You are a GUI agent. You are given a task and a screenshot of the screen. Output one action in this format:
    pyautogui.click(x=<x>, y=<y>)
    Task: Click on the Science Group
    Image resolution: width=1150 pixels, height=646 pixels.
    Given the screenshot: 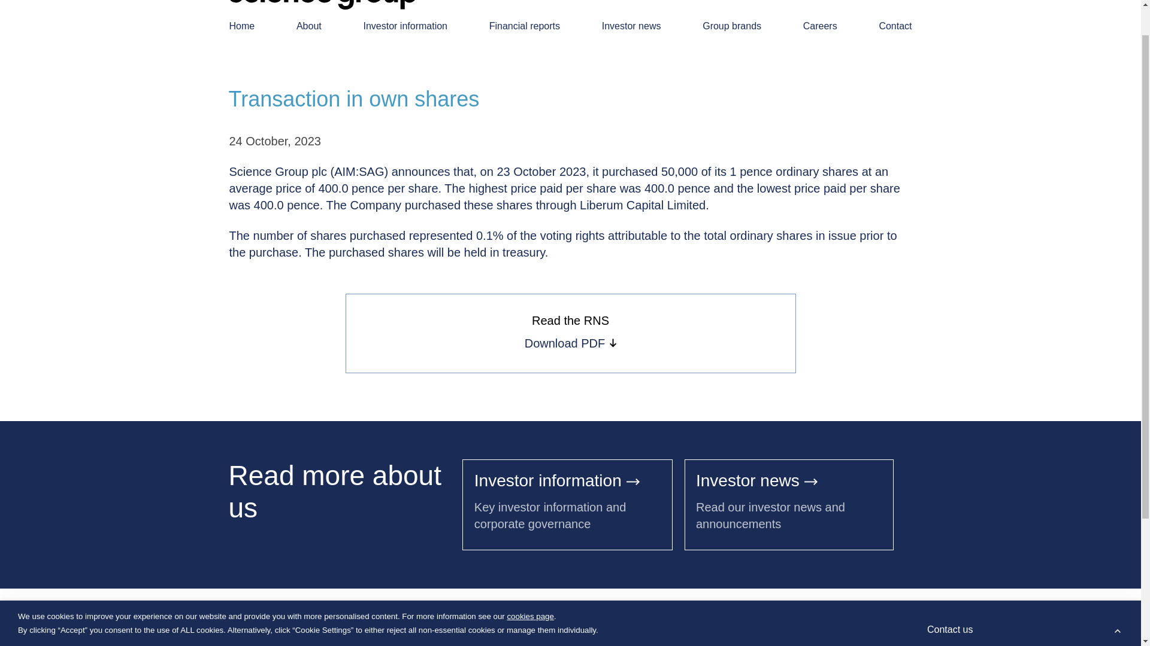 What is the action you would take?
    pyautogui.click(x=264, y=421)
    